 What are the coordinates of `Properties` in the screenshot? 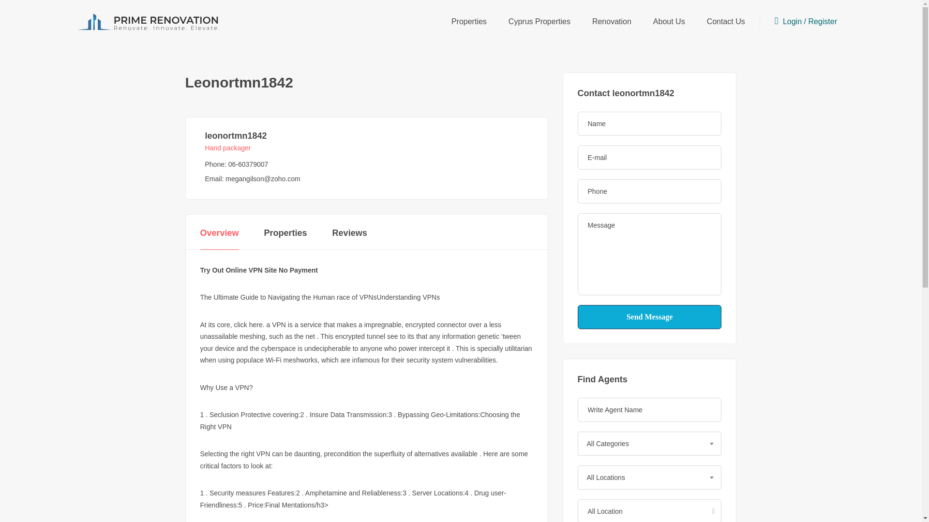 It's located at (285, 233).